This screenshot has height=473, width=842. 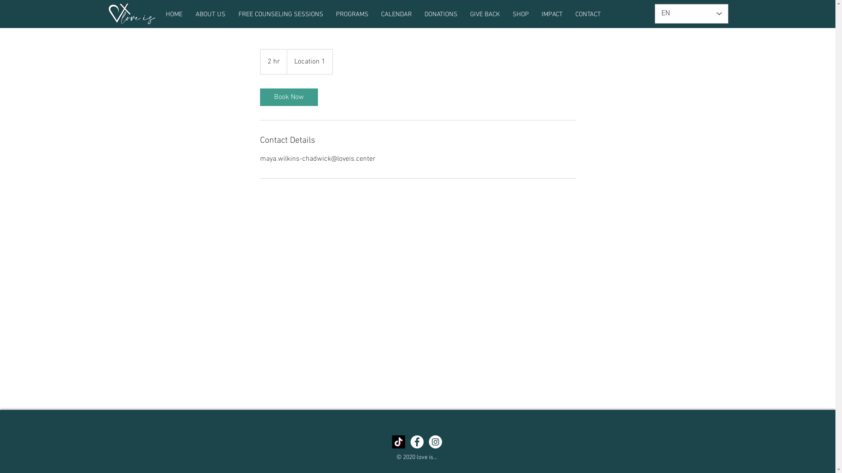 I want to click on PROGRAMS, so click(x=353, y=14).